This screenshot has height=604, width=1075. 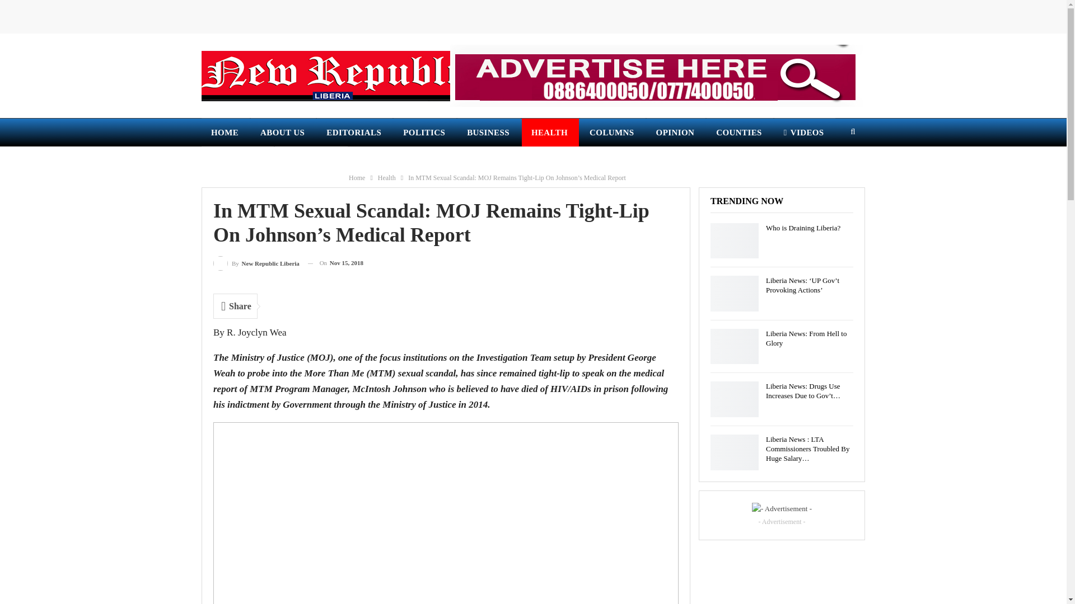 I want to click on COLUMNS, so click(x=613, y=132).